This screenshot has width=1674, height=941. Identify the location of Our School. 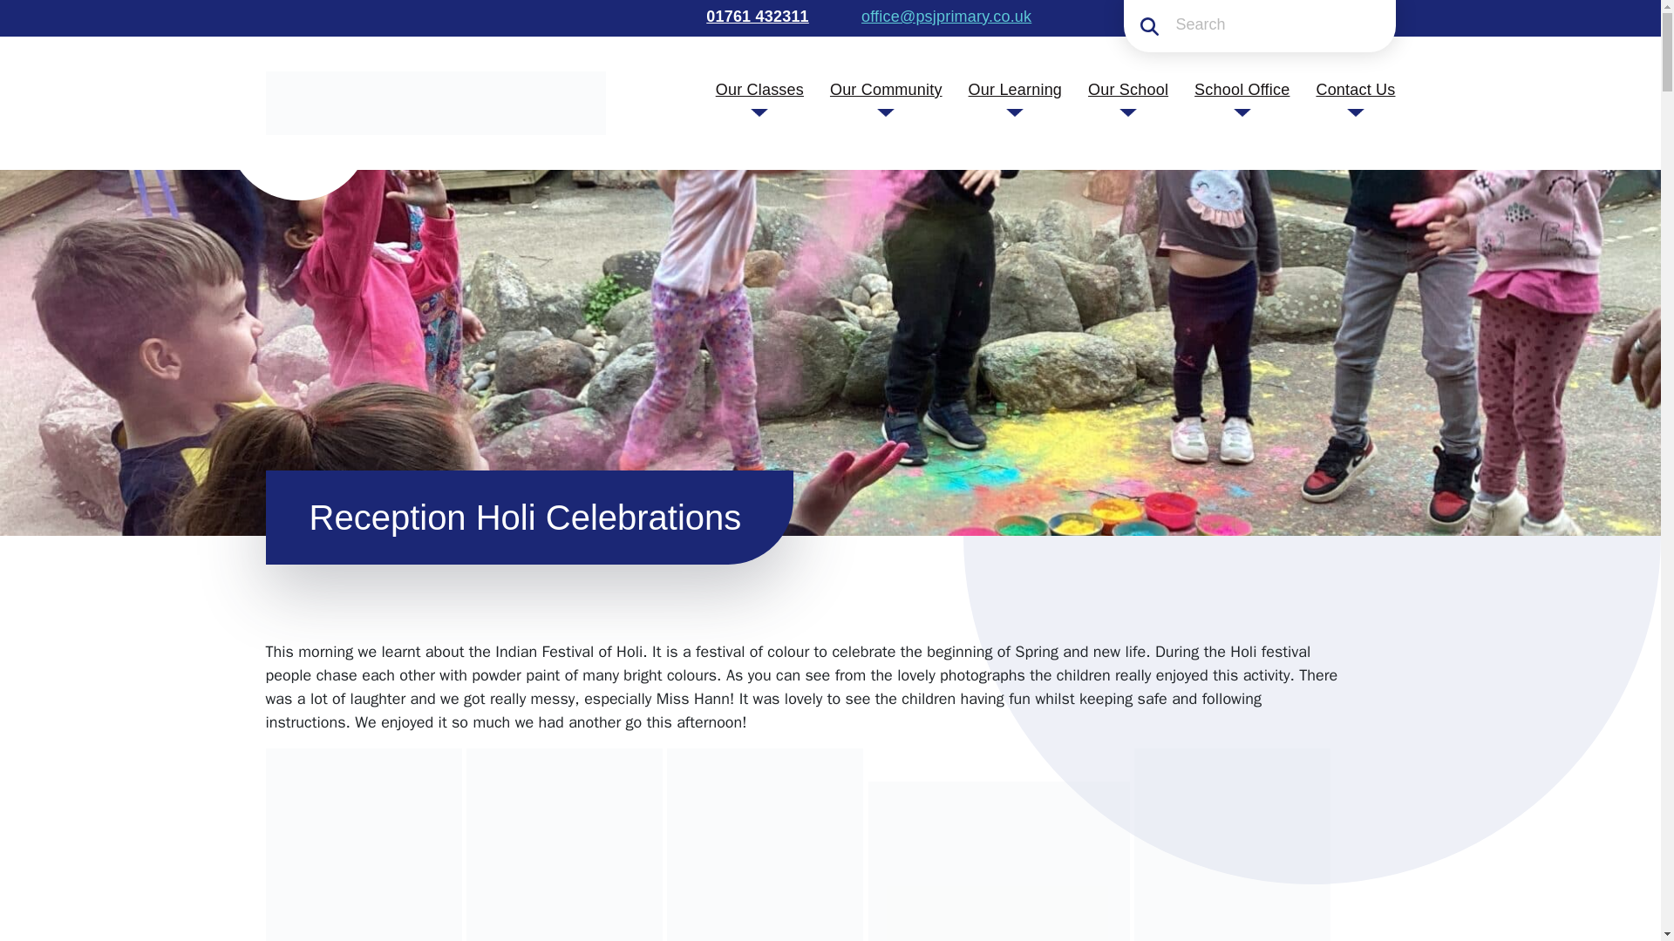
(1128, 89).